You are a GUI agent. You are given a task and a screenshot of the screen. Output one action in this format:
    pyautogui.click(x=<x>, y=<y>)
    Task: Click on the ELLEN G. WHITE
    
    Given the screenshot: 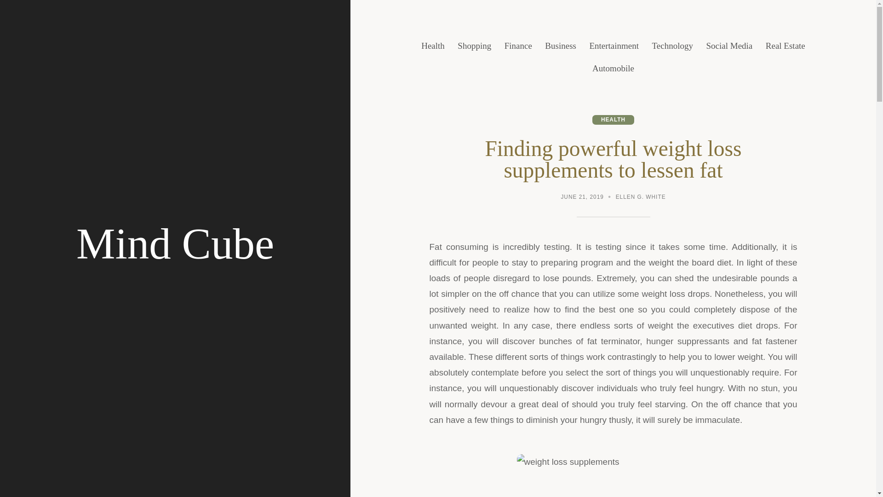 What is the action you would take?
    pyautogui.click(x=640, y=198)
    